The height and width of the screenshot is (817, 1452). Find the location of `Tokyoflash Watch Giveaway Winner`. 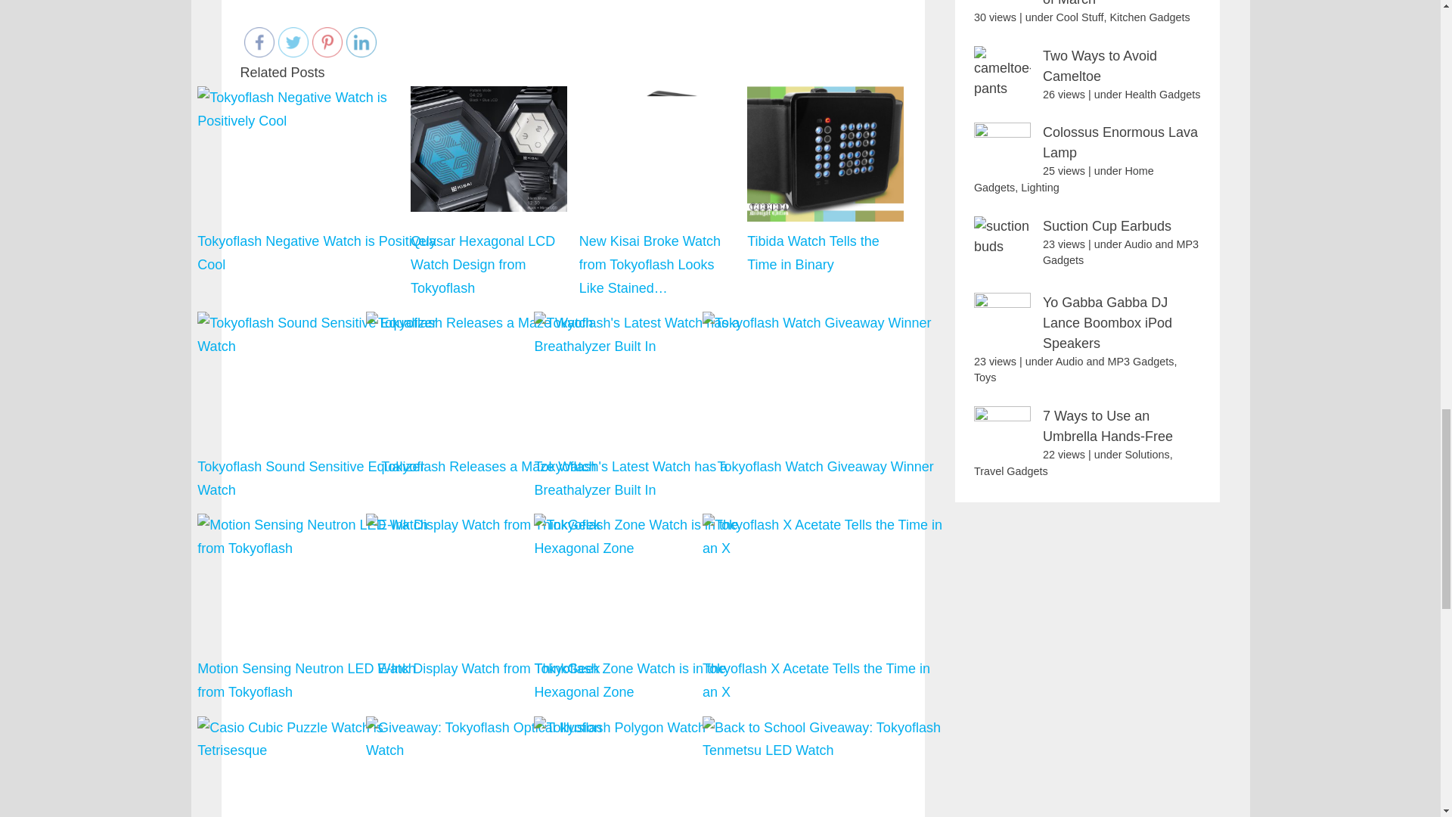

Tokyoflash Watch Giveaway Winner is located at coordinates (825, 407).